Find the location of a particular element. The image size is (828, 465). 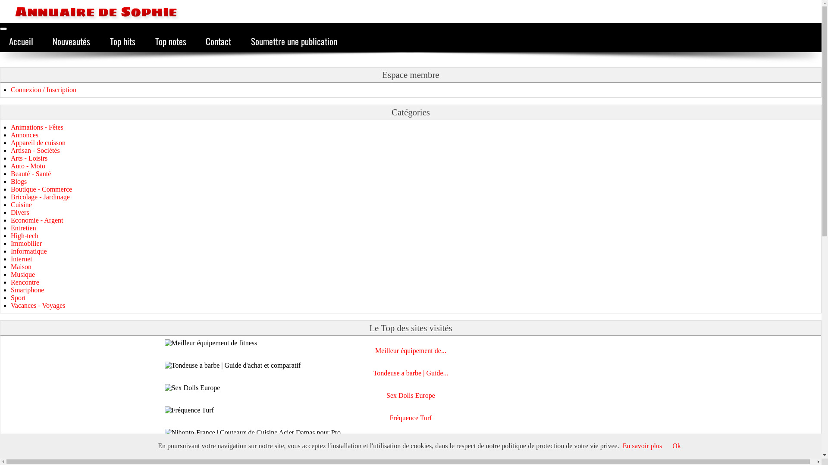

Arts - Loisirs is located at coordinates (29, 158).